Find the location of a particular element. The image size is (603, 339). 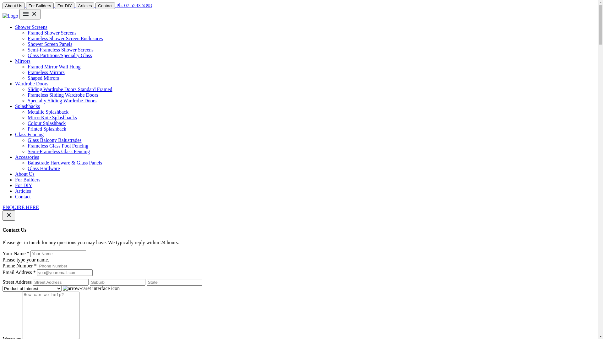

Frameless Shower Screen Enclosures is located at coordinates (65, 38).